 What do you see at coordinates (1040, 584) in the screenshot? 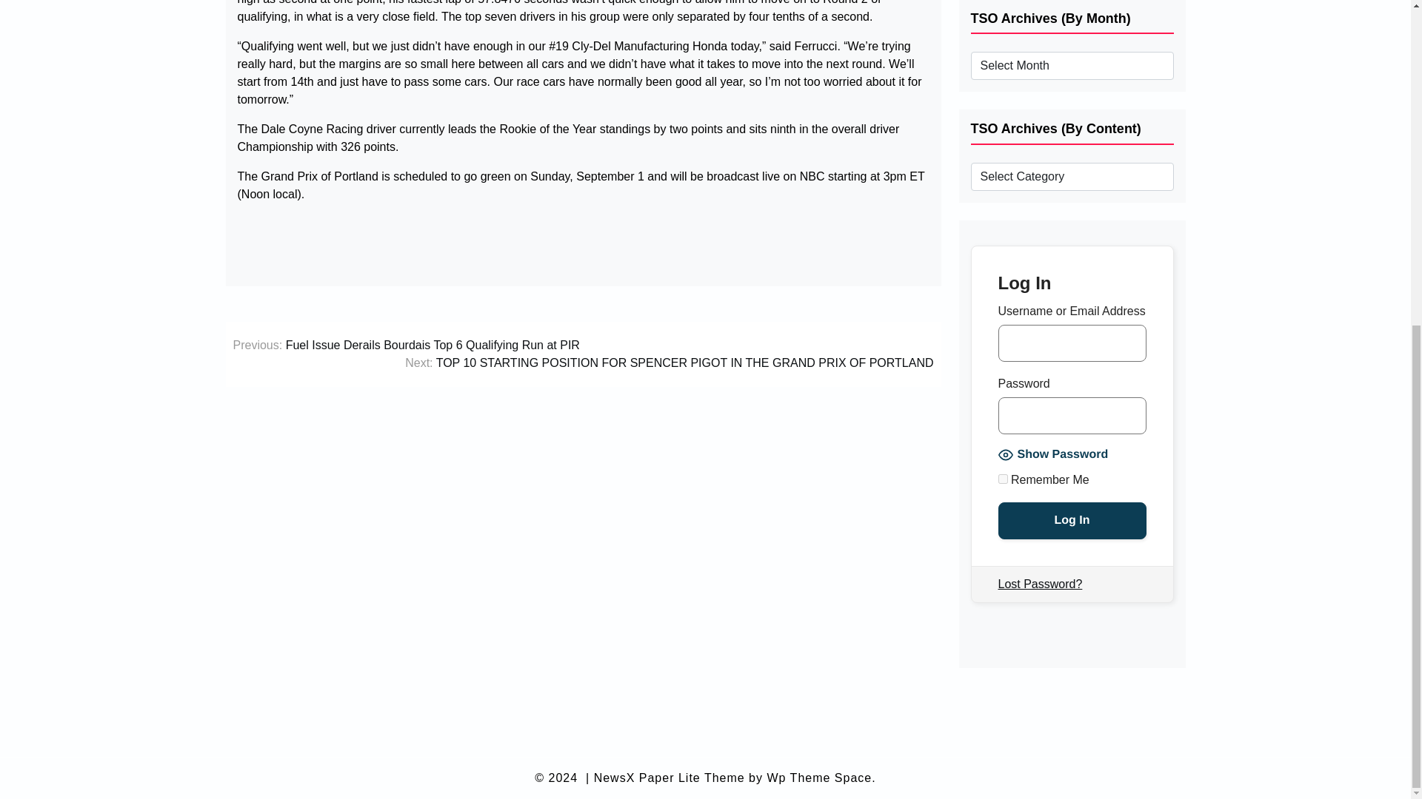
I see `Lost Password?` at bounding box center [1040, 584].